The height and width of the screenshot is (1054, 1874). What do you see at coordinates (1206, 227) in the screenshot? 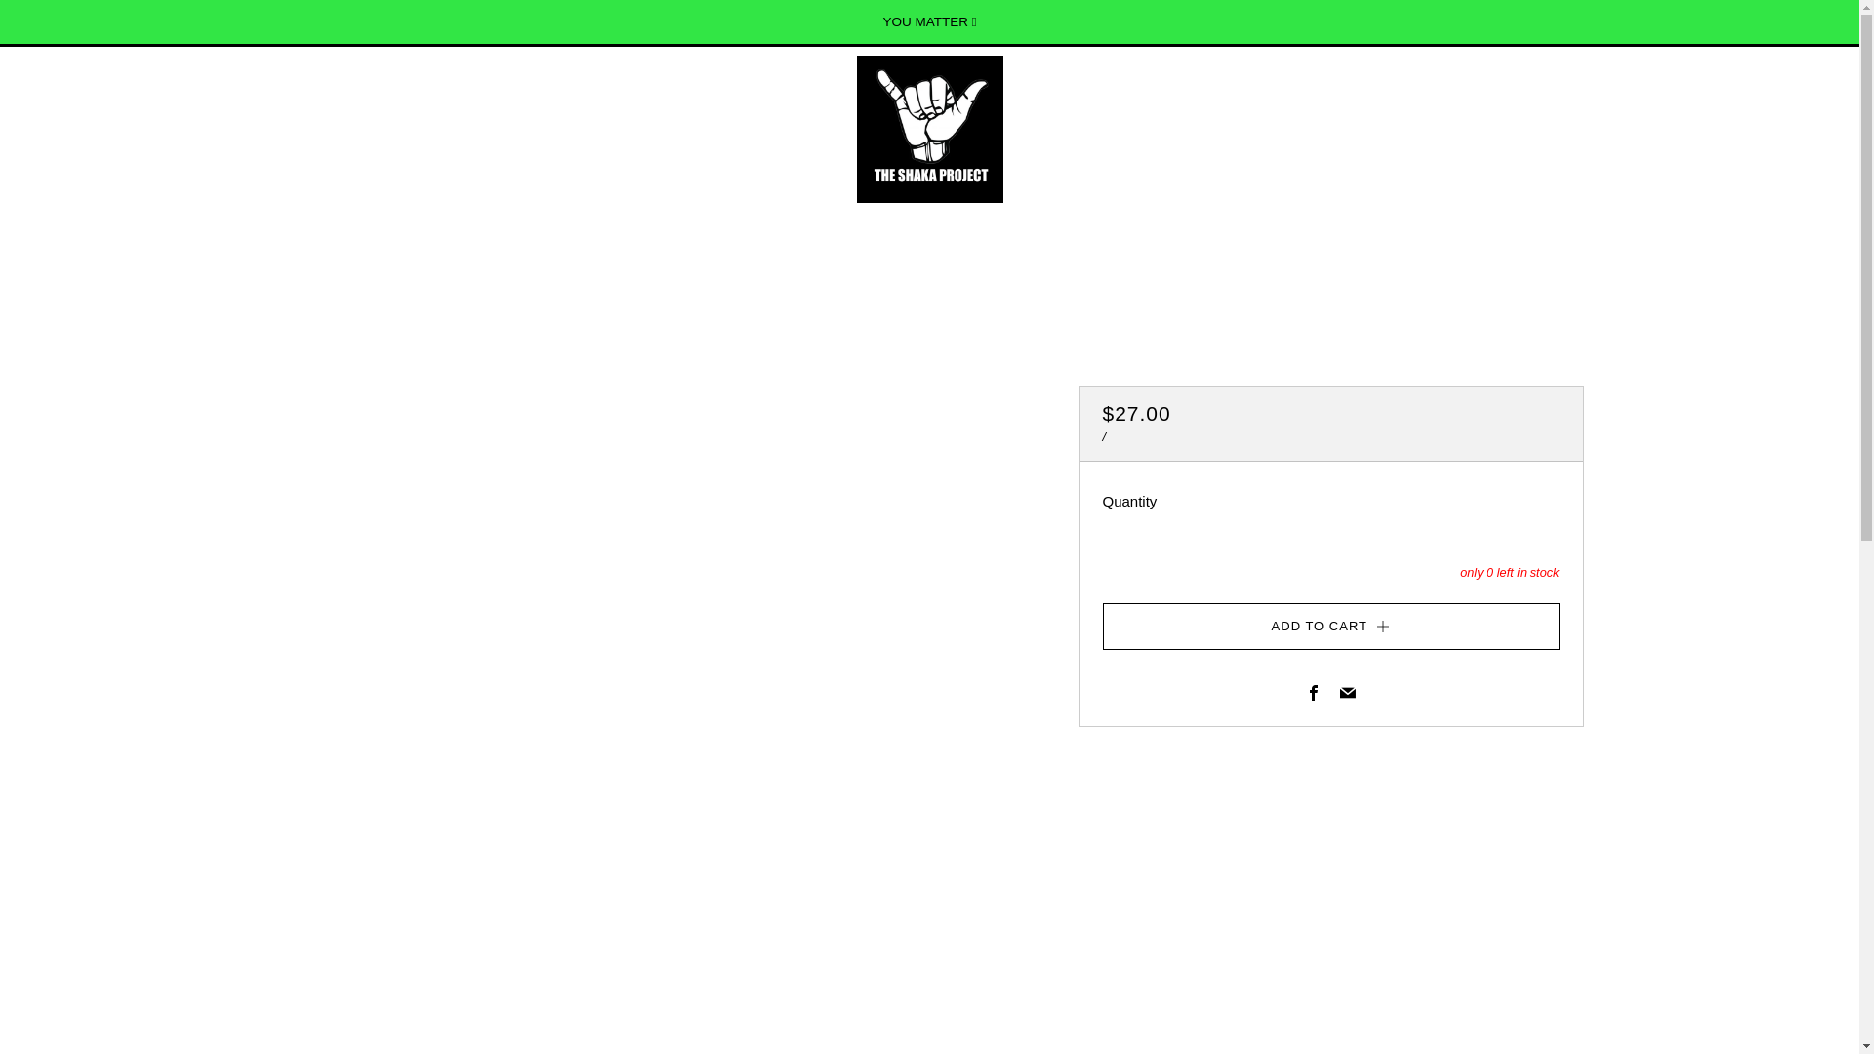
I see `CONTACT` at bounding box center [1206, 227].